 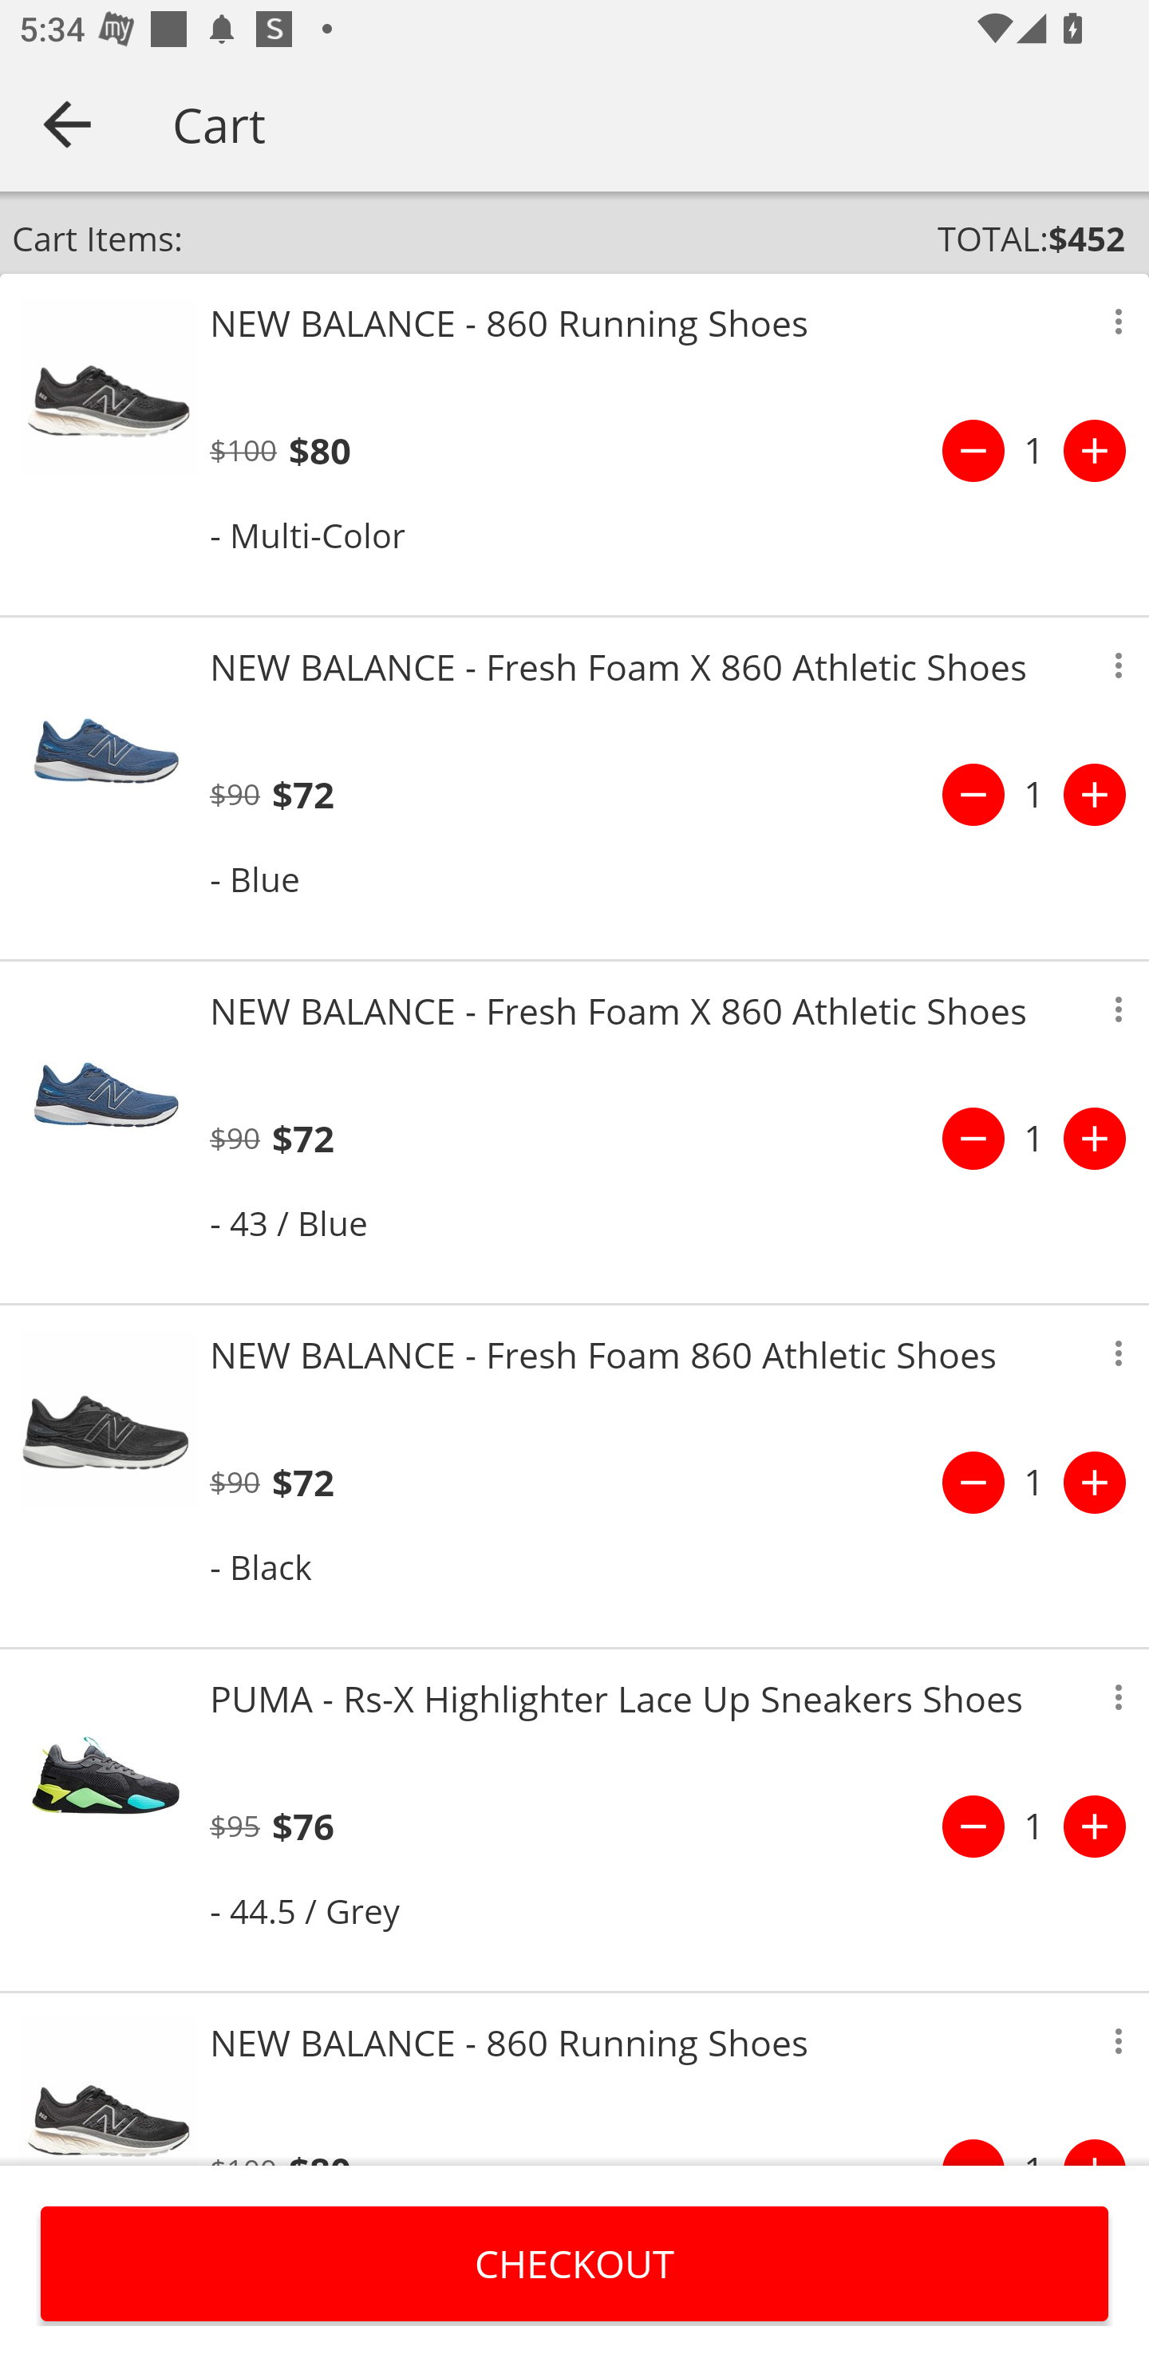 I want to click on 1, so click(x=1034, y=1483).